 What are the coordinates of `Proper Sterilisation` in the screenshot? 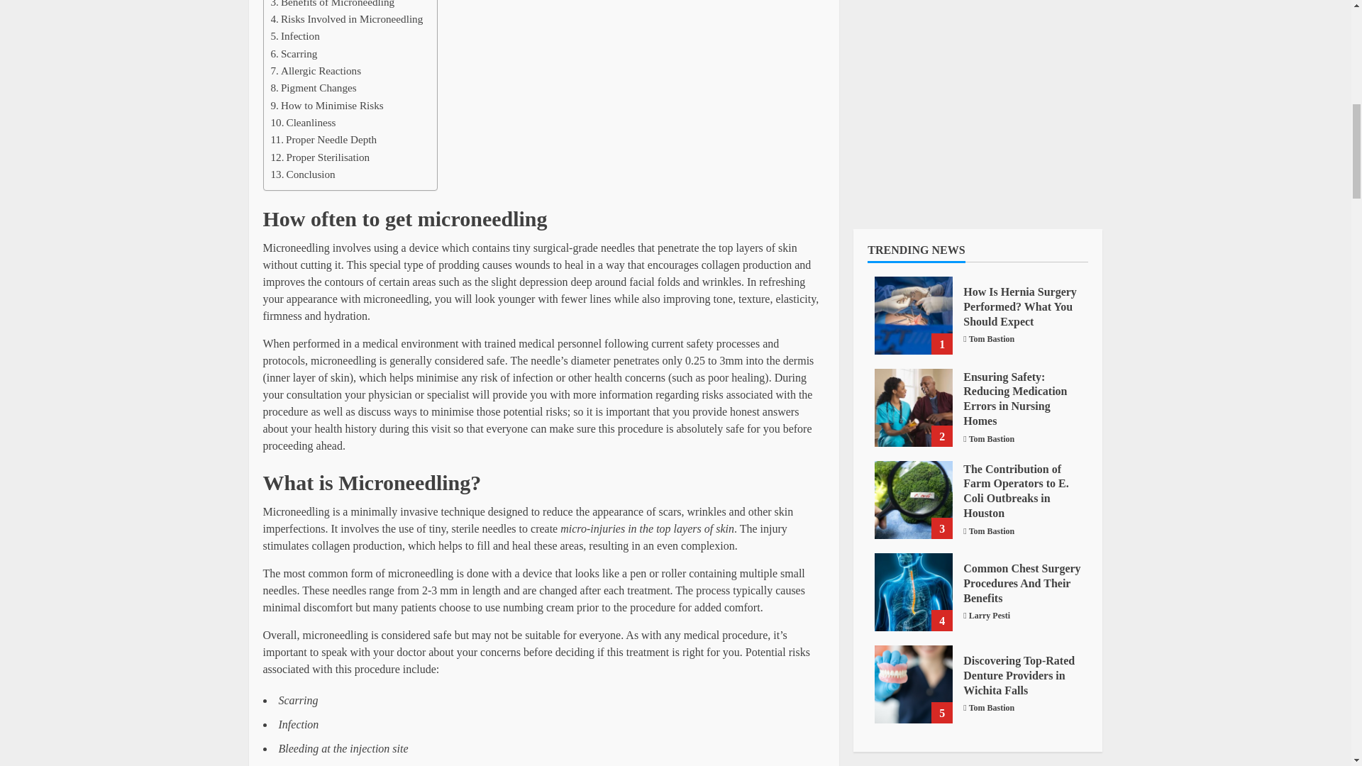 It's located at (321, 157).